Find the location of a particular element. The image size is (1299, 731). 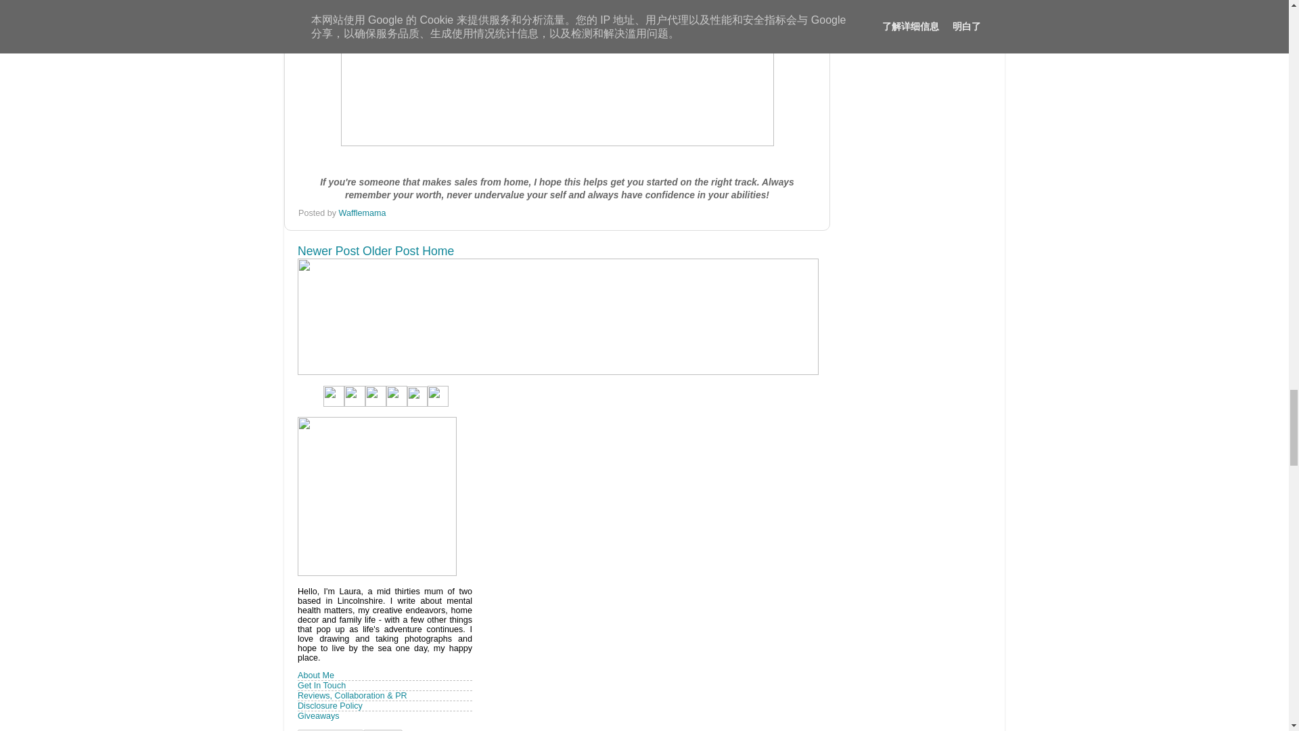

Get In Touch is located at coordinates (321, 685).